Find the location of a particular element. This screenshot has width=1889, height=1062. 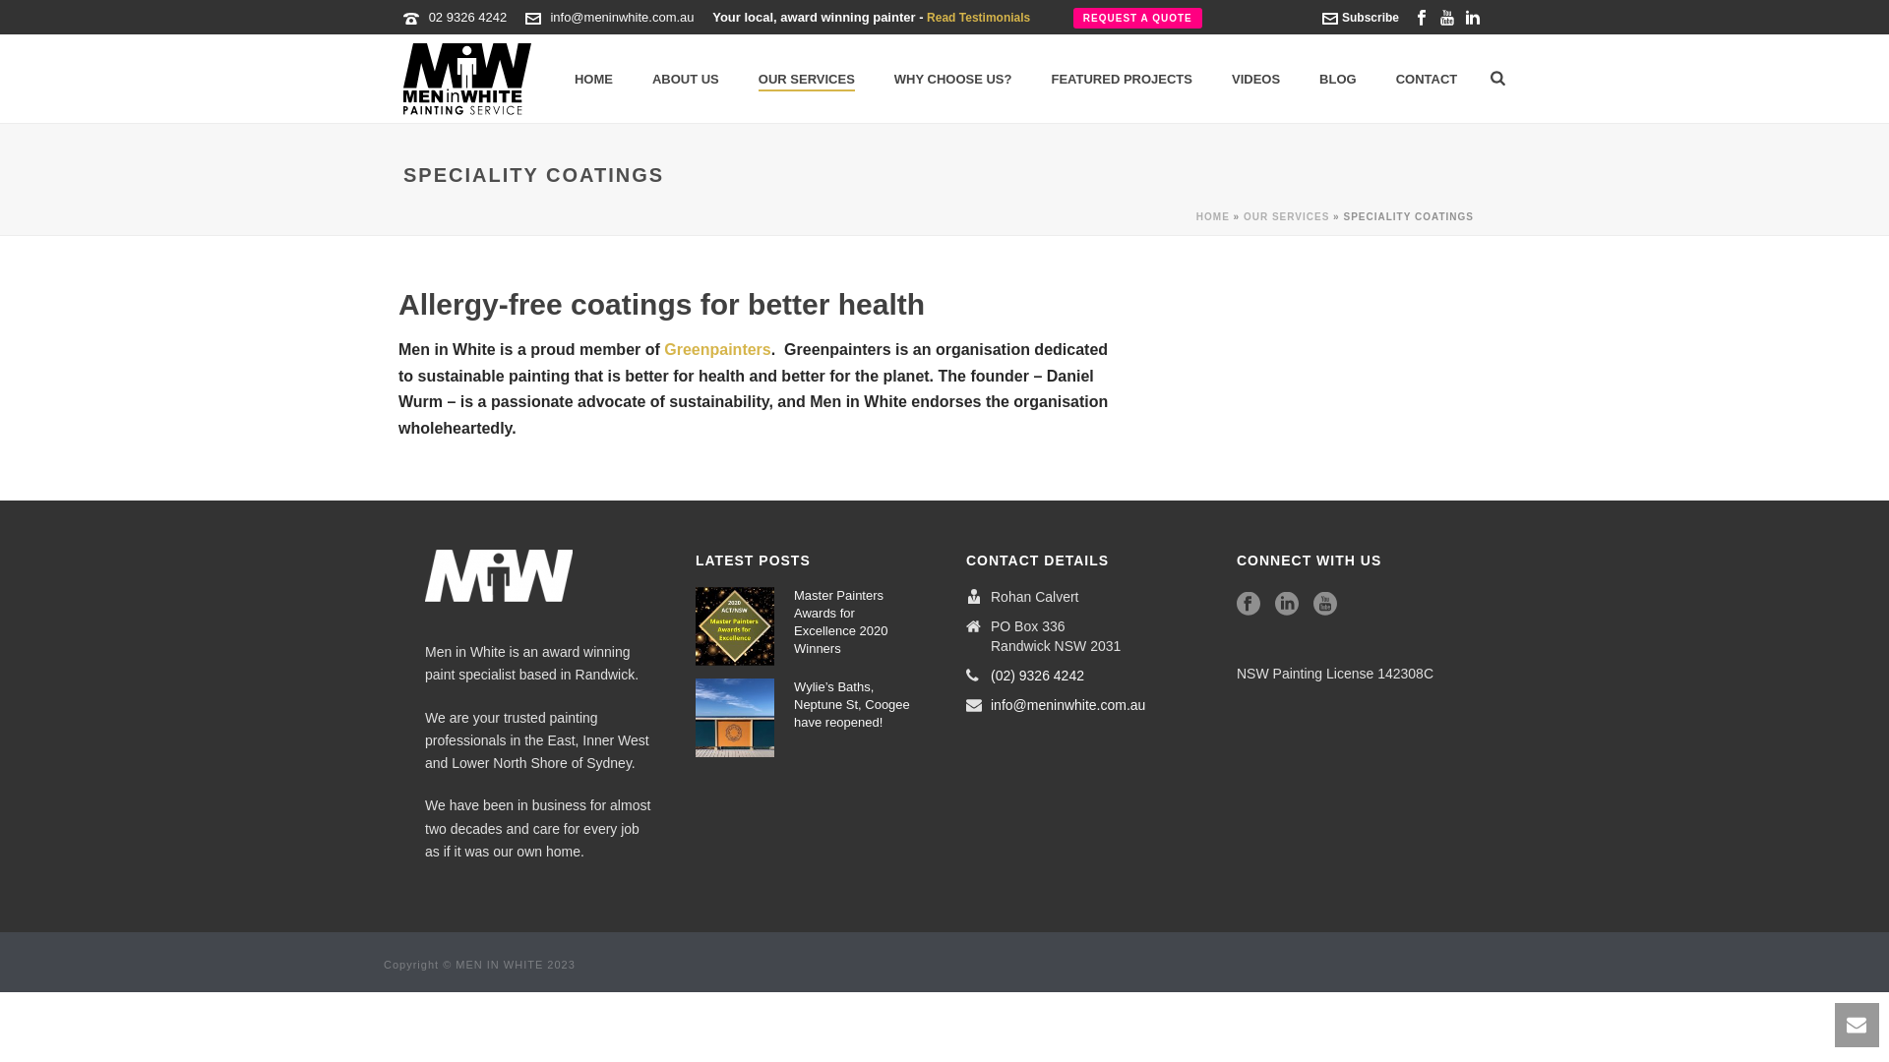

HOME is located at coordinates (594, 80).